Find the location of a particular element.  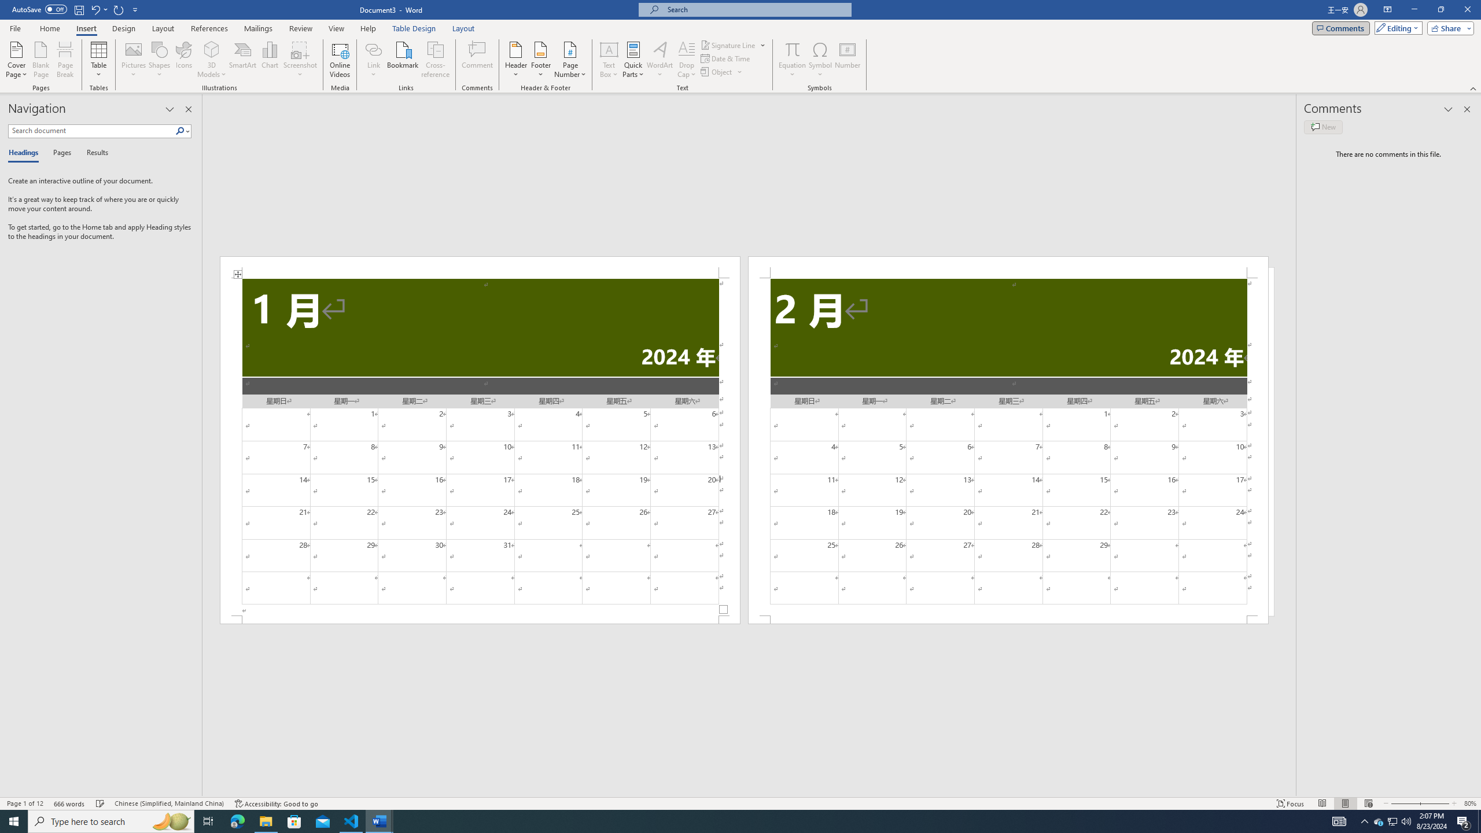

Zoom Out is located at coordinates (1401, 803).